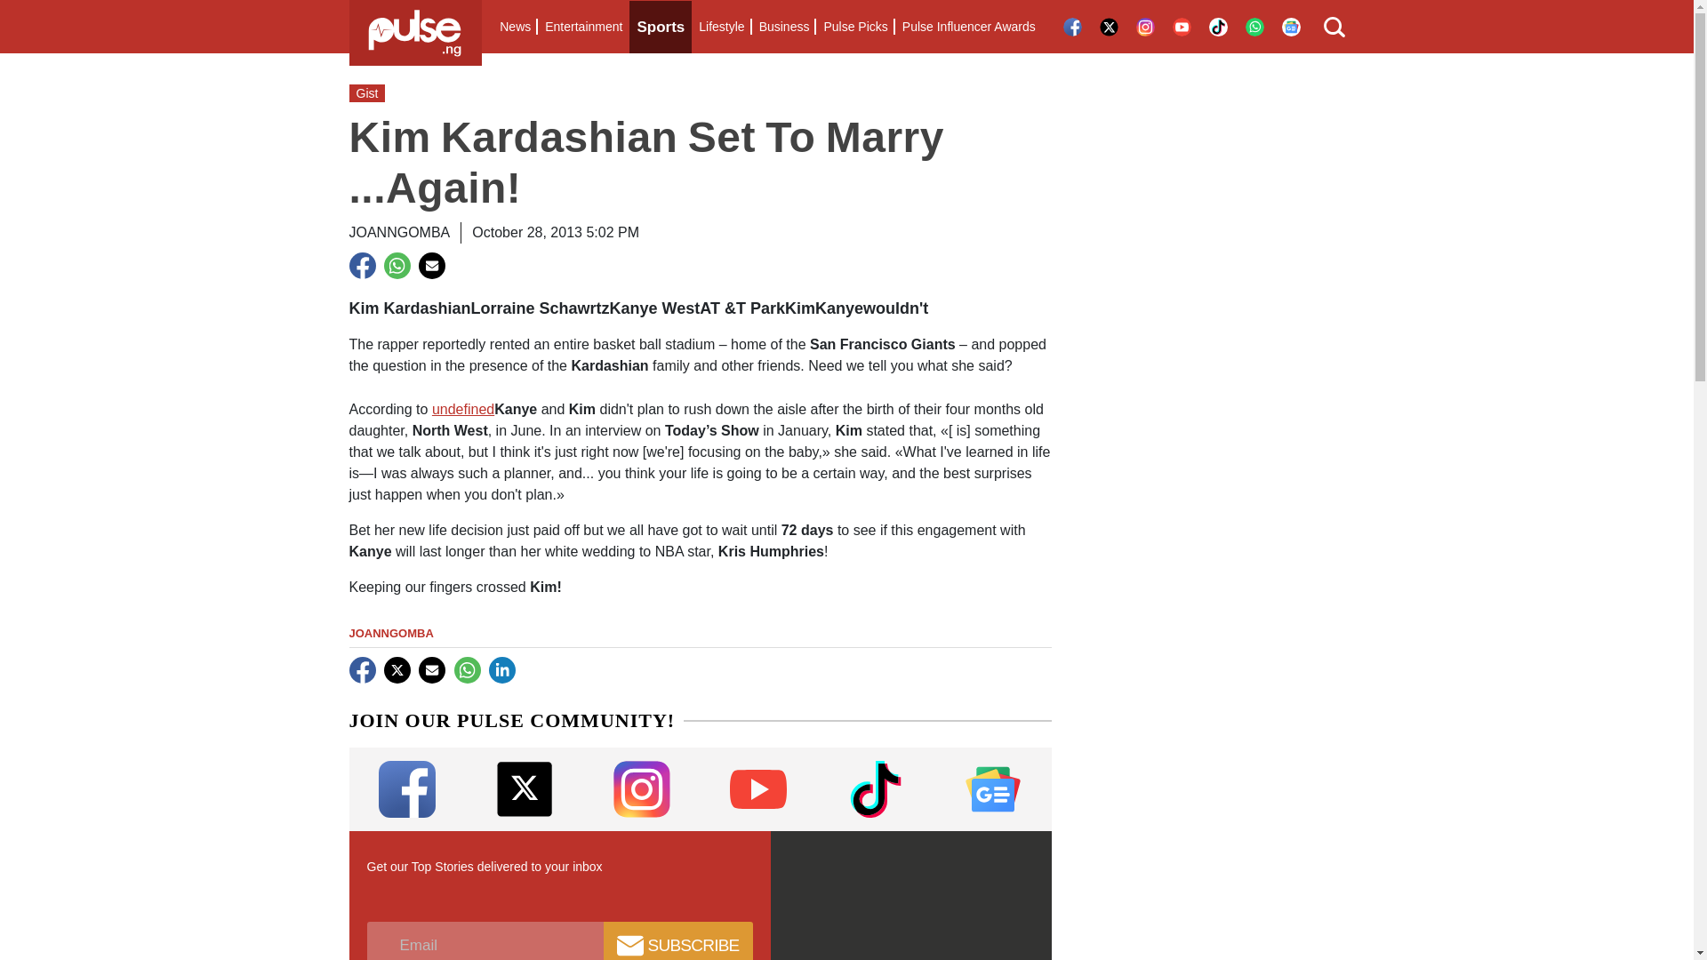  Describe the element at coordinates (784, 27) in the screenshot. I see `Business` at that location.